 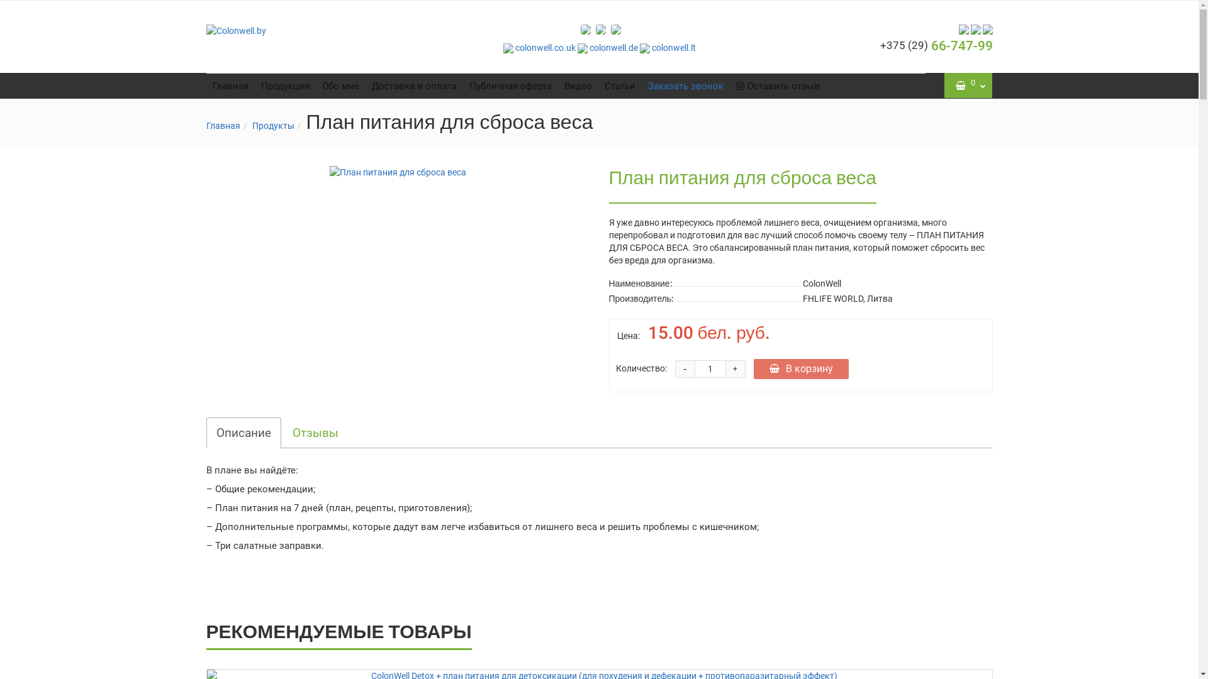 I want to click on colonwell.de, so click(x=608, y=48).